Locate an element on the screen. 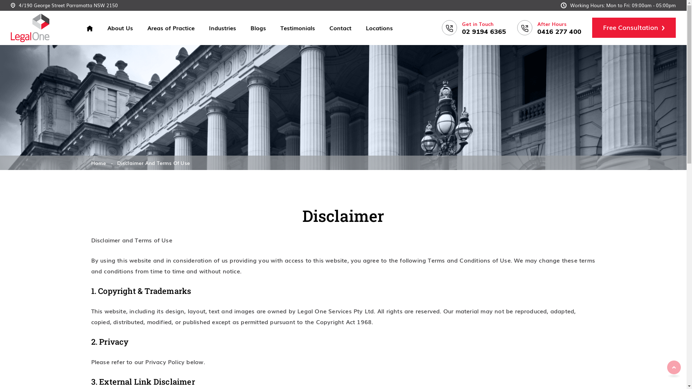 This screenshot has height=389, width=692. Contact is located at coordinates (340, 28).